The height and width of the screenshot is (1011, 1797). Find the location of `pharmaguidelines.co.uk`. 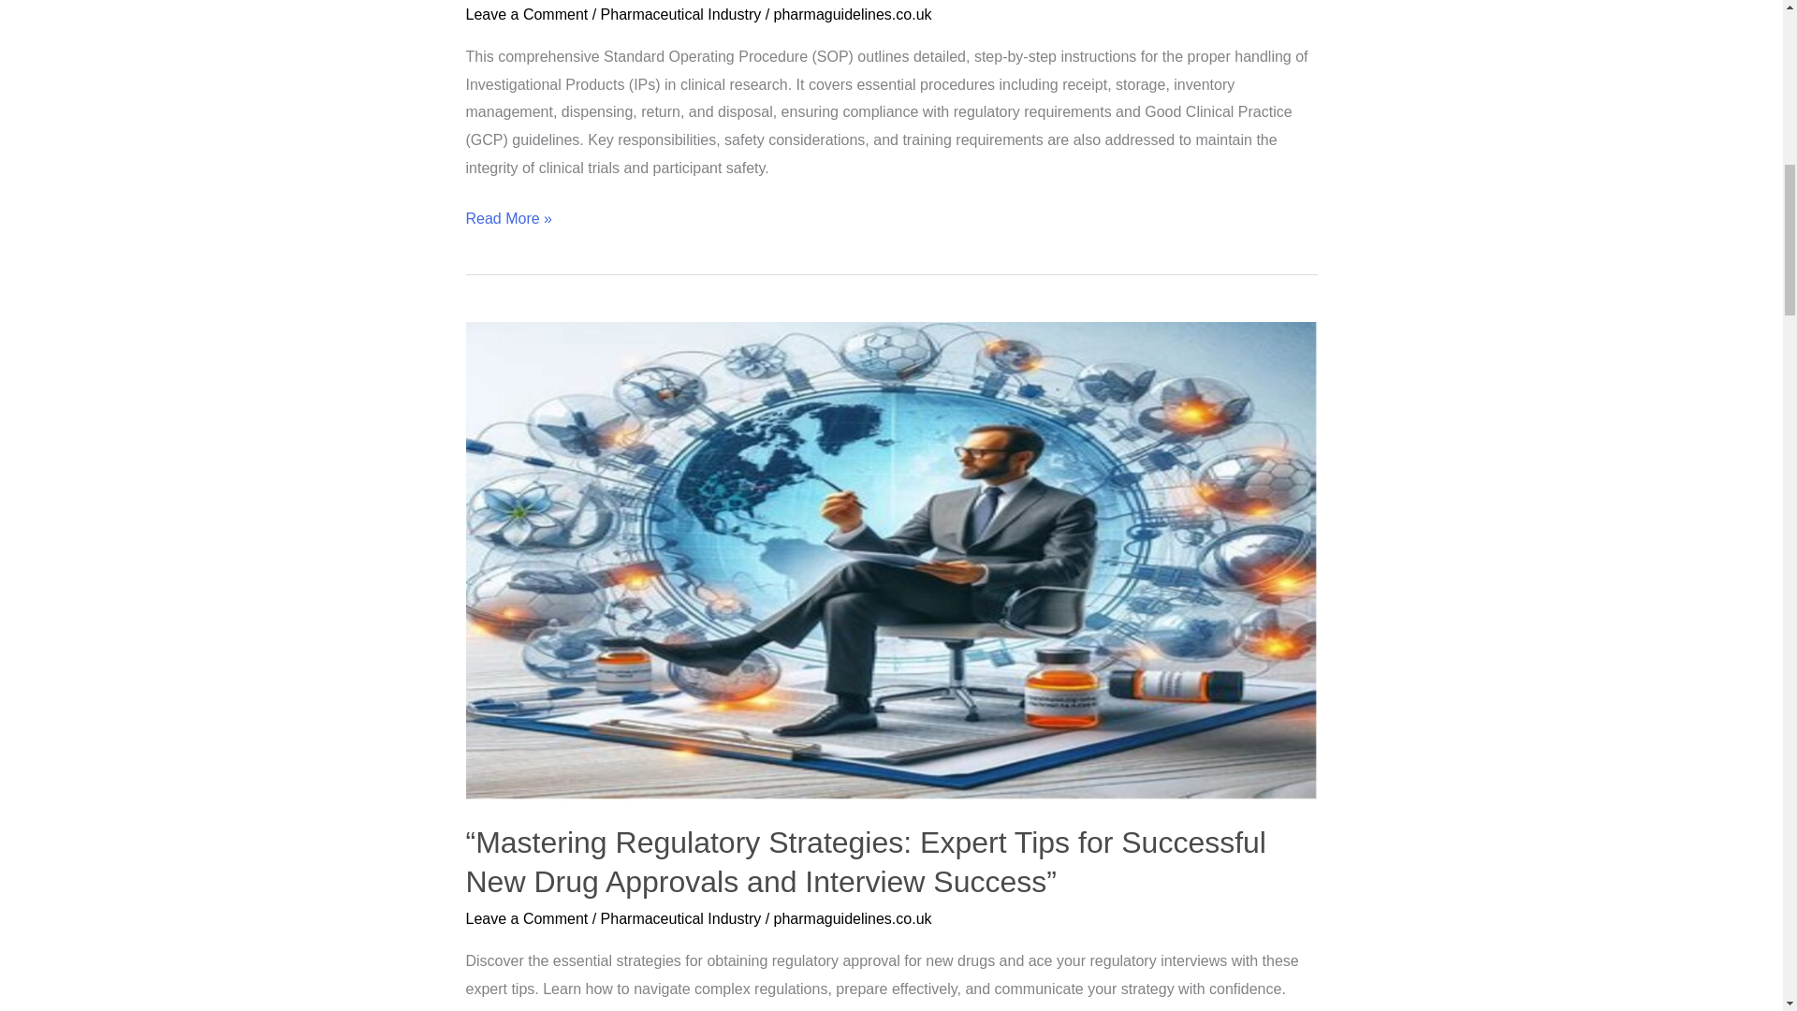

pharmaguidelines.co.uk is located at coordinates (854, 917).